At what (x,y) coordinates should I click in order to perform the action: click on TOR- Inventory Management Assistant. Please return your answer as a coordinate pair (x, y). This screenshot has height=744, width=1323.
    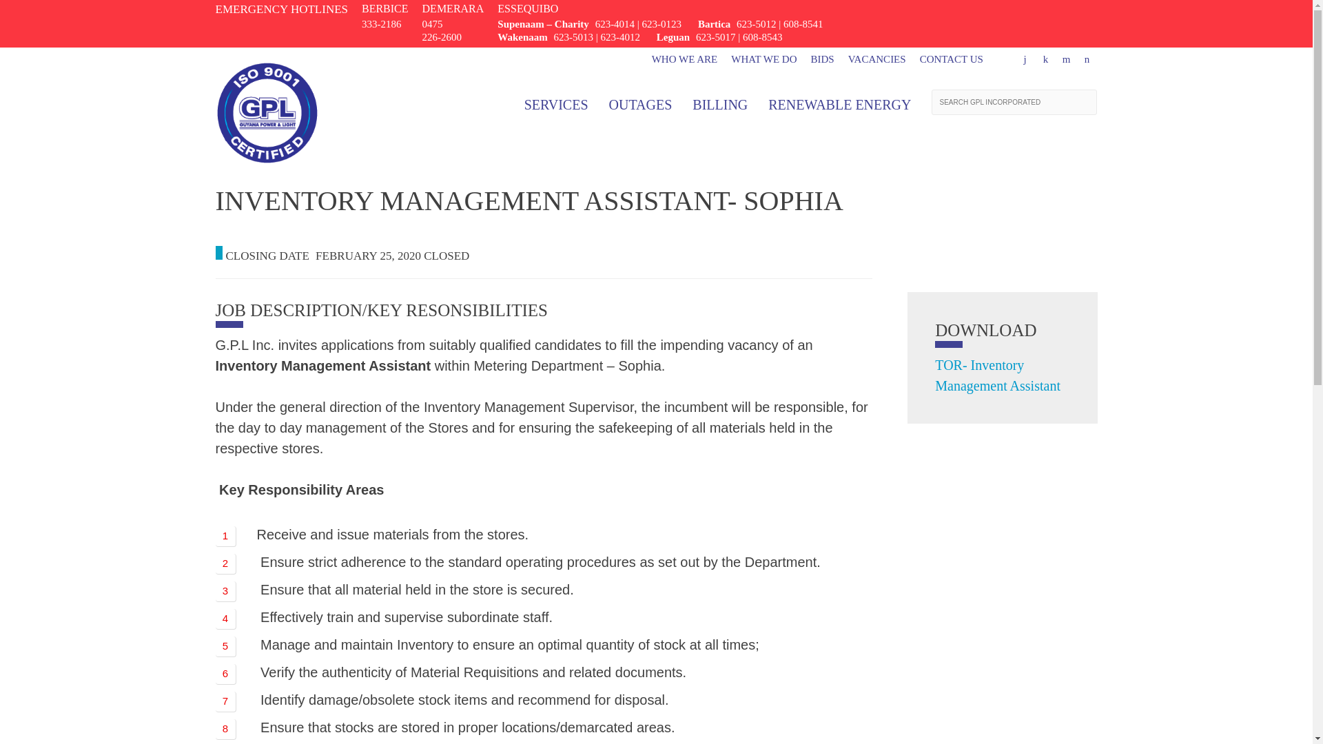
    Looking at the image, I should click on (998, 375).